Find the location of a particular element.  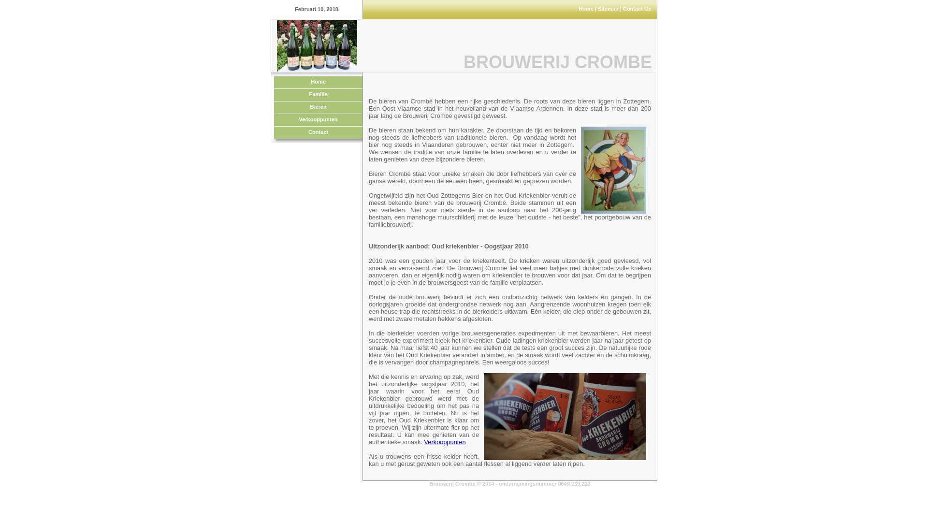

Verkooppunten is located at coordinates (445, 442).